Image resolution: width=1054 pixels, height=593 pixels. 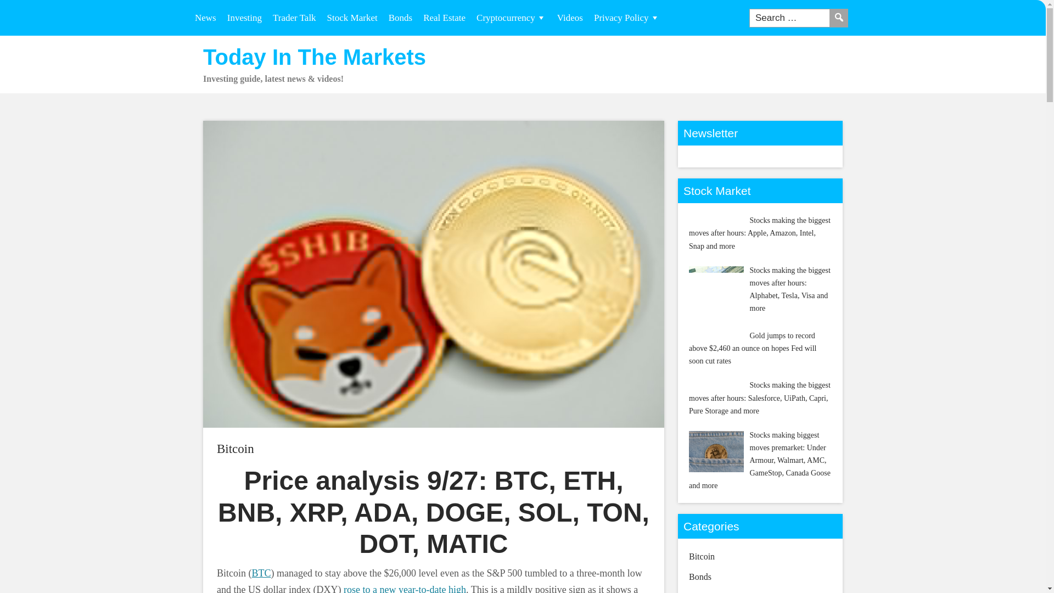 What do you see at coordinates (404, 589) in the screenshot?
I see `rose to a new year-to-date high` at bounding box center [404, 589].